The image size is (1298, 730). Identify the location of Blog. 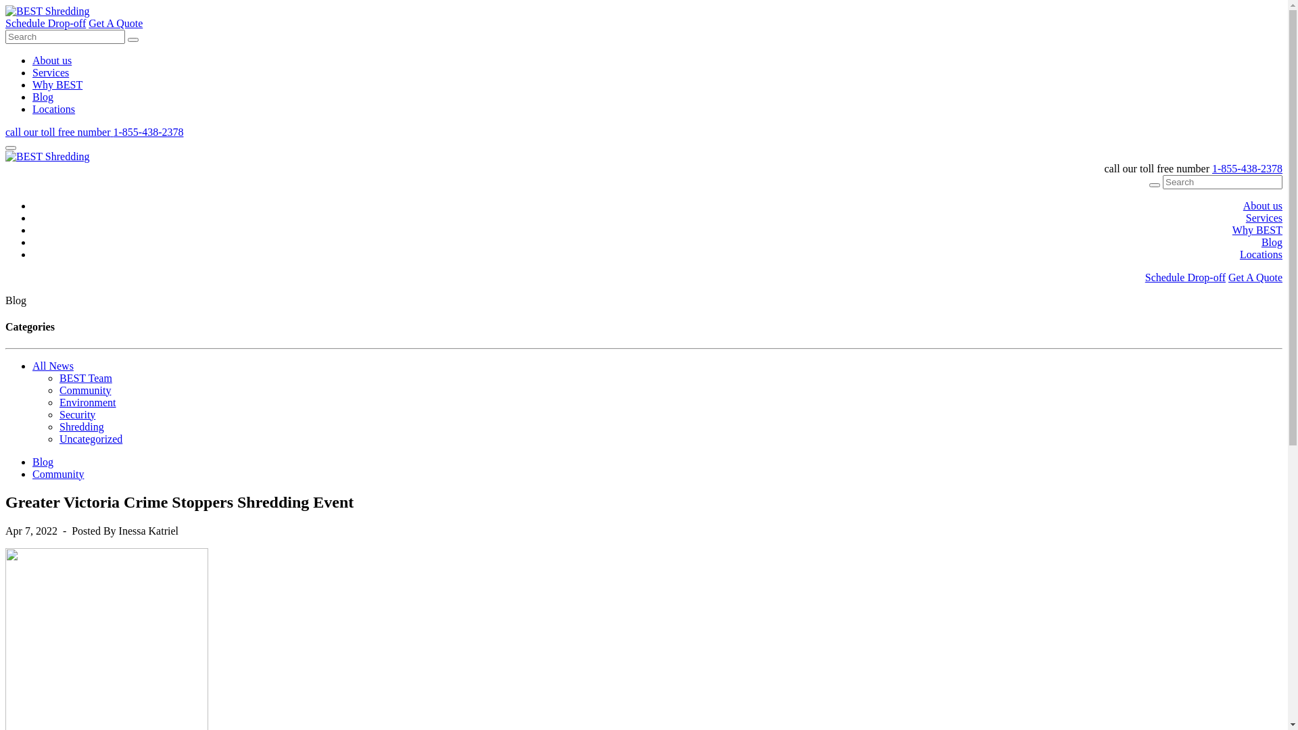
(43, 462).